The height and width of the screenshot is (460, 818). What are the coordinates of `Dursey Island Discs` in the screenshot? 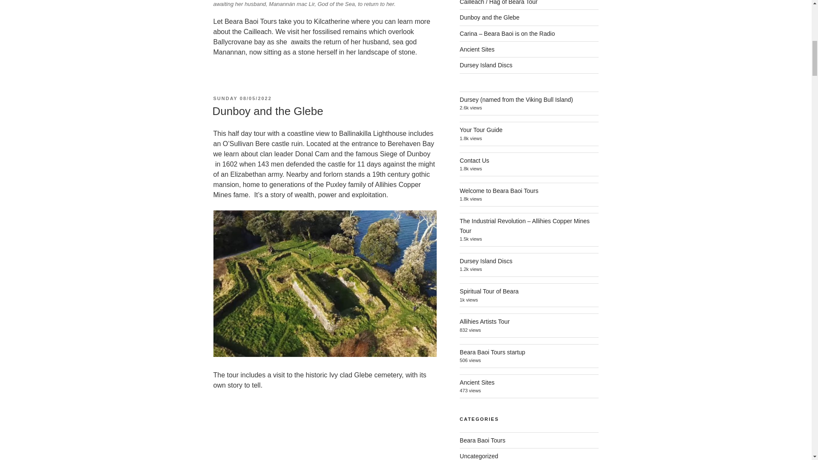 It's located at (486, 65).